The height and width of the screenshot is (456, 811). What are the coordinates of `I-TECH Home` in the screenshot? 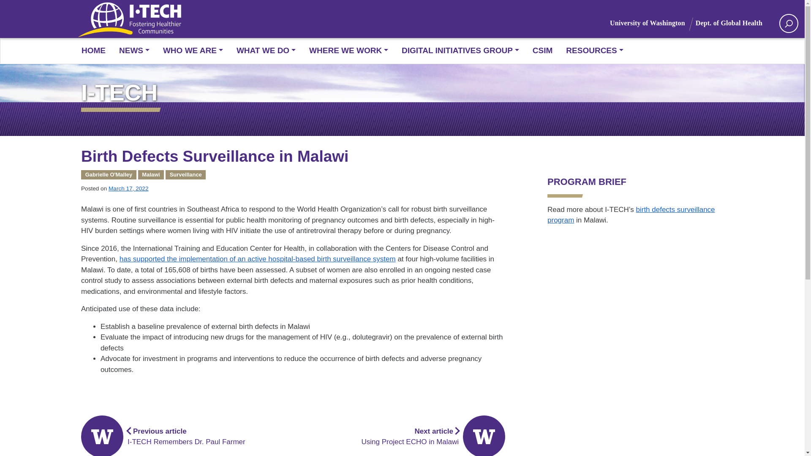 It's located at (133, 21).